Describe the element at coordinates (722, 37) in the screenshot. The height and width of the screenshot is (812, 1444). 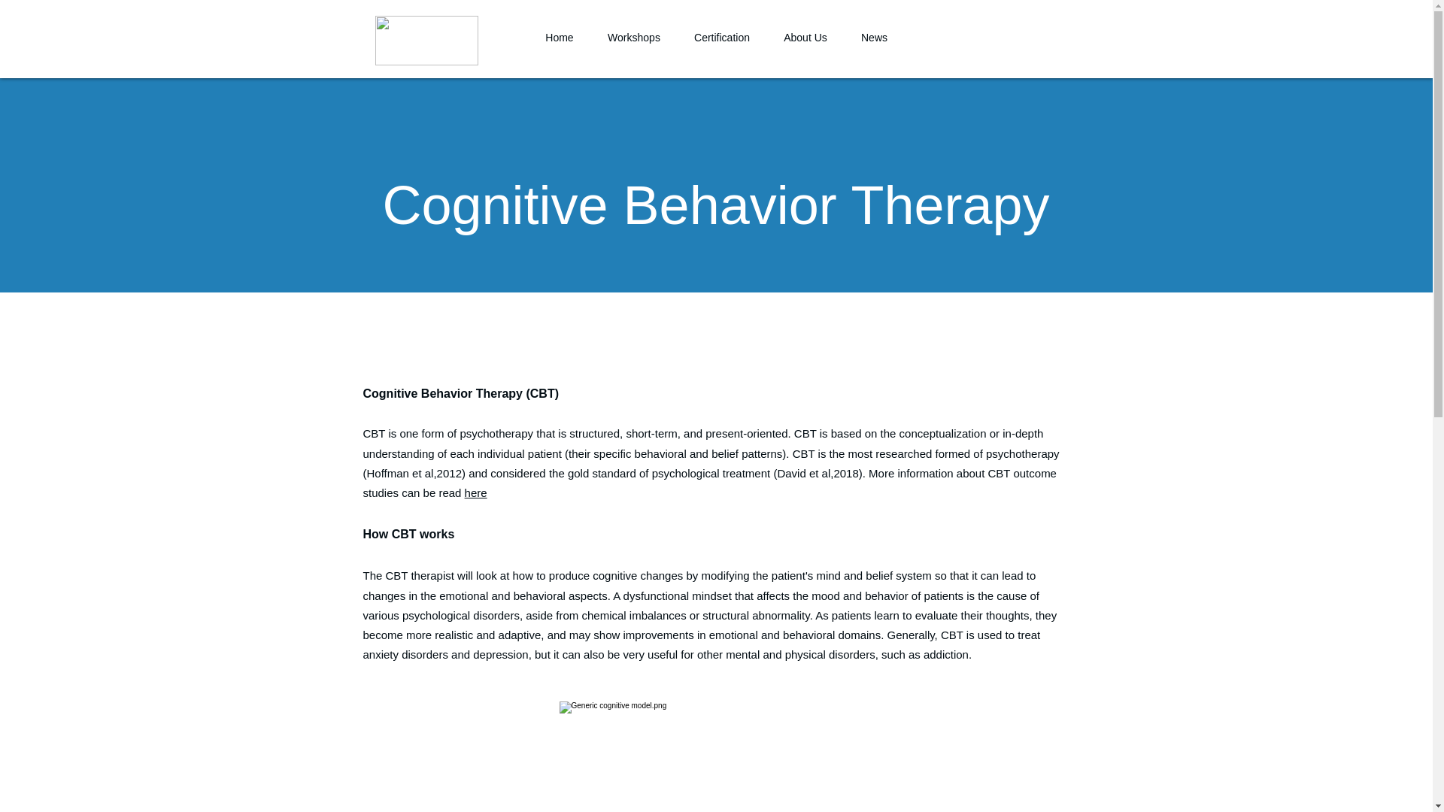
I see `Certification` at that location.